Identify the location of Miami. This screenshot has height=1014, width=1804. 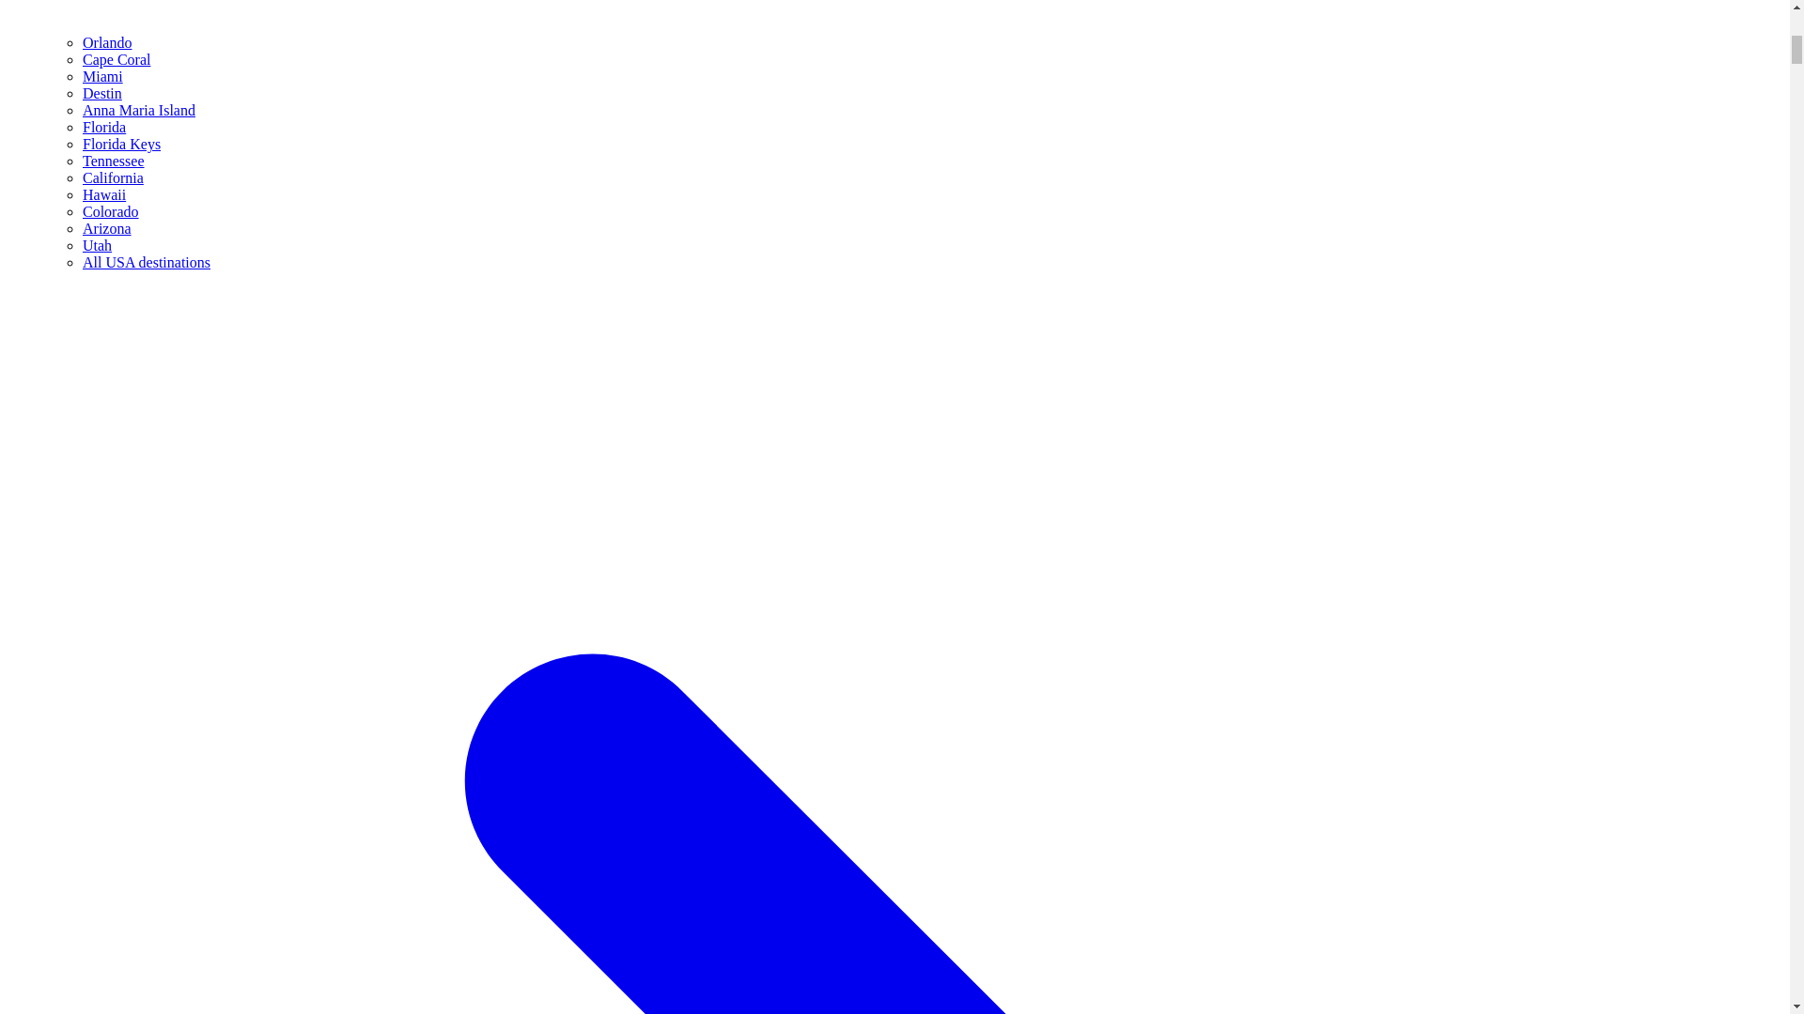
(102, 76).